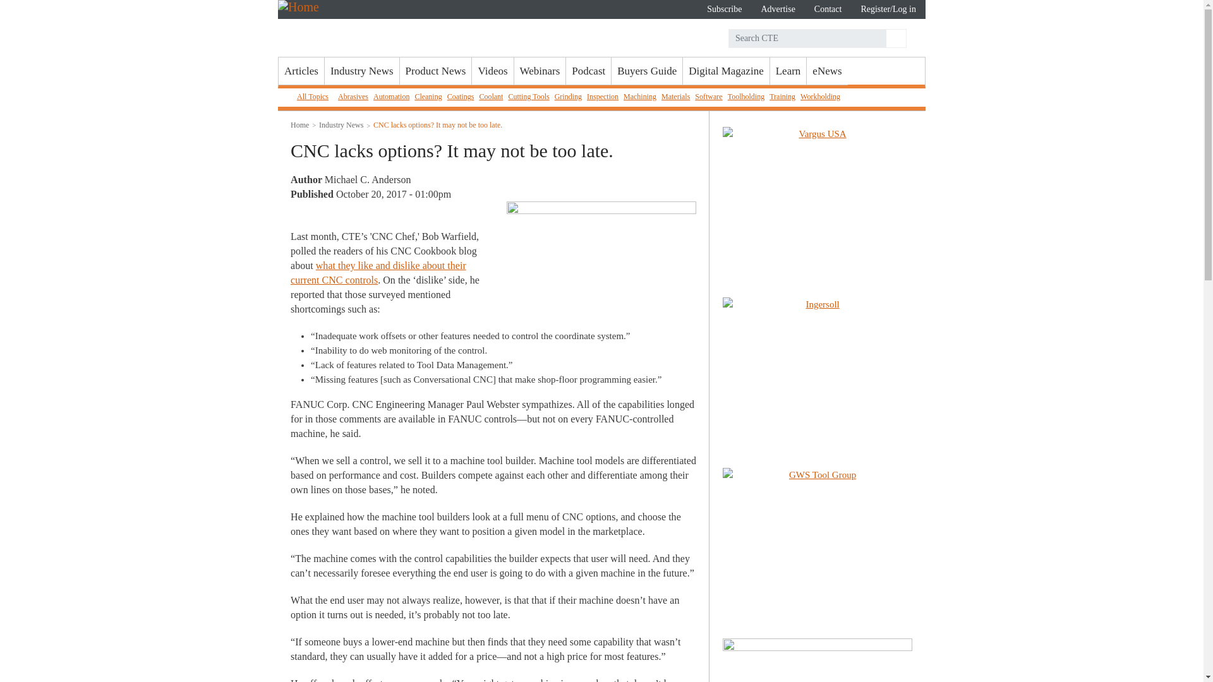 Image resolution: width=1213 pixels, height=682 pixels. I want to click on Home, so click(366, 28).